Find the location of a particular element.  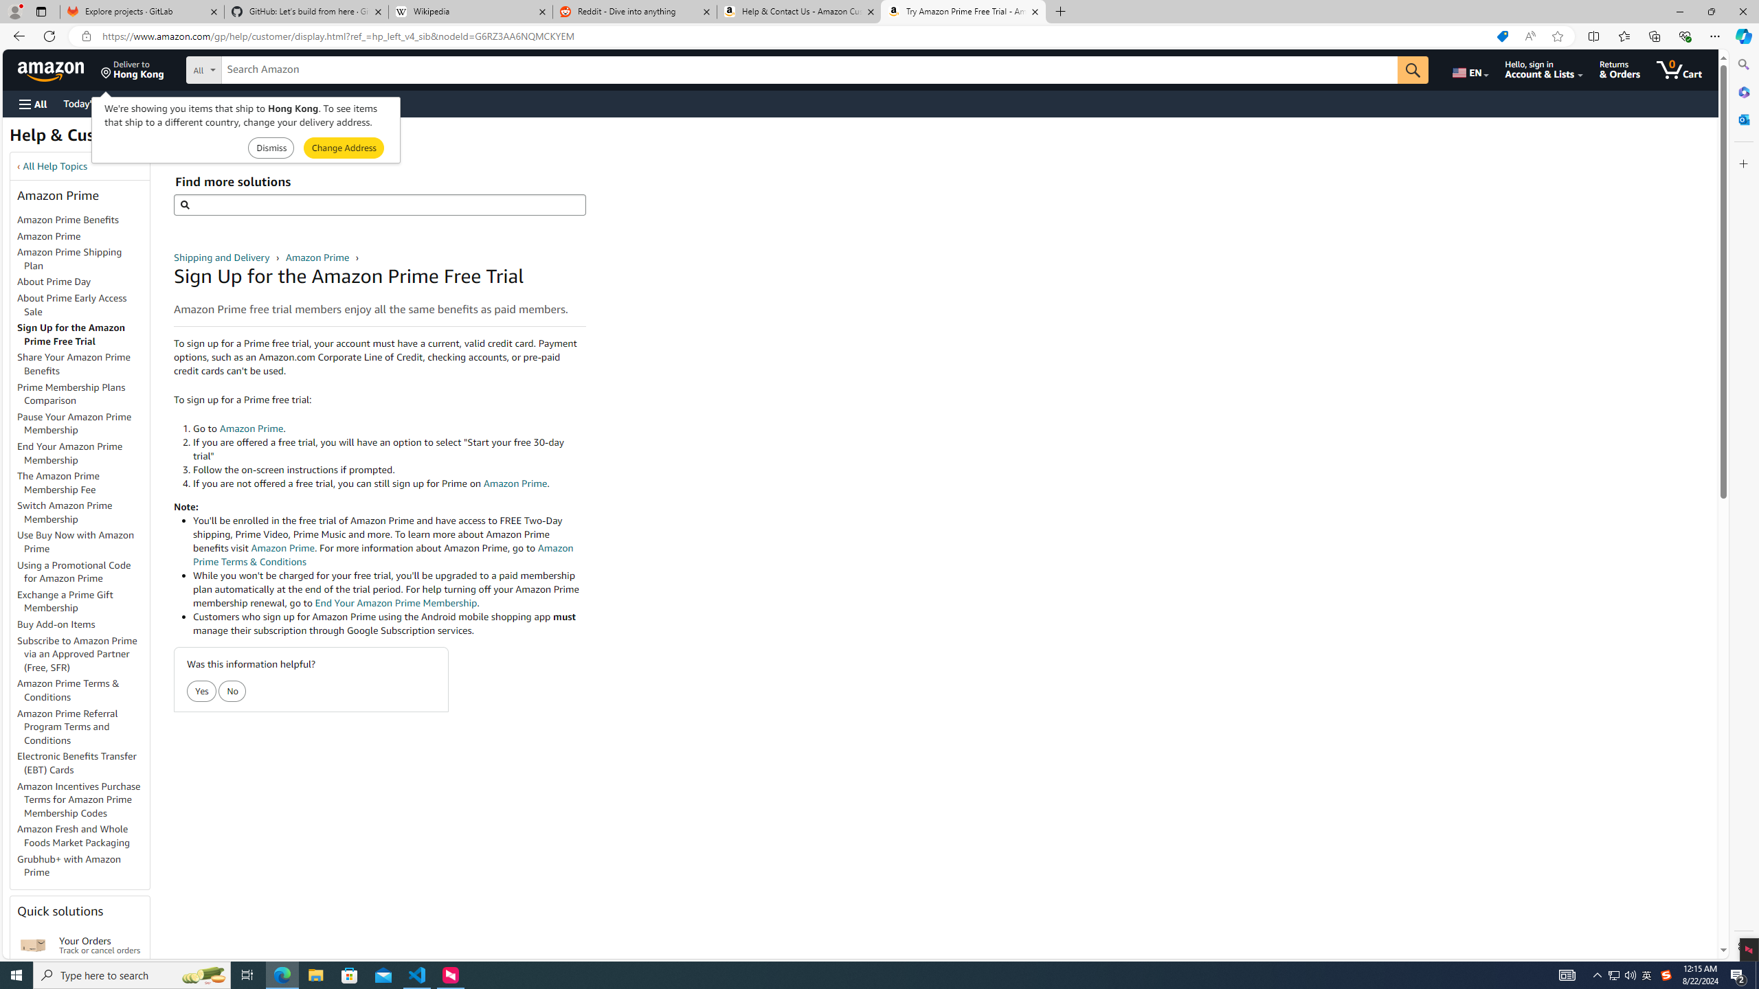

About Prime Day is located at coordinates (54, 282).